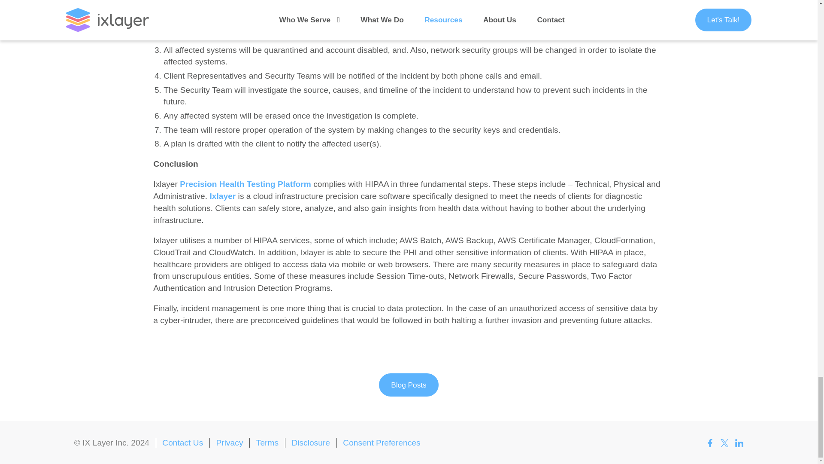 This screenshot has width=824, height=464. Describe the element at coordinates (311, 443) in the screenshot. I see `Disclosure` at that location.